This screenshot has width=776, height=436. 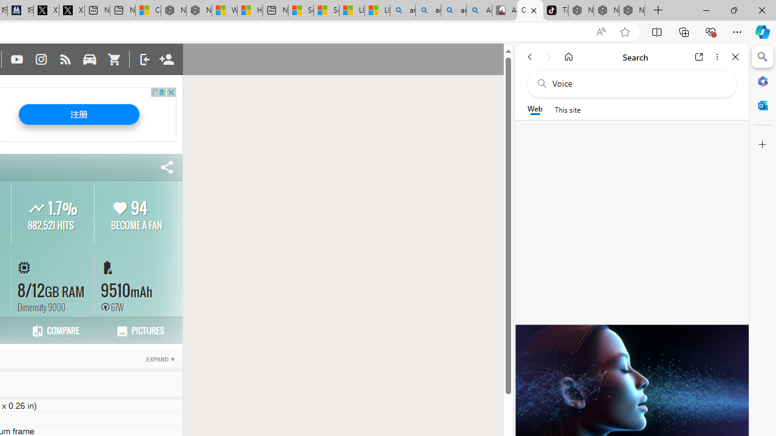 I want to click on Huge shark washes ashore at New York City beach | Watch, so click(x=250, y=11).